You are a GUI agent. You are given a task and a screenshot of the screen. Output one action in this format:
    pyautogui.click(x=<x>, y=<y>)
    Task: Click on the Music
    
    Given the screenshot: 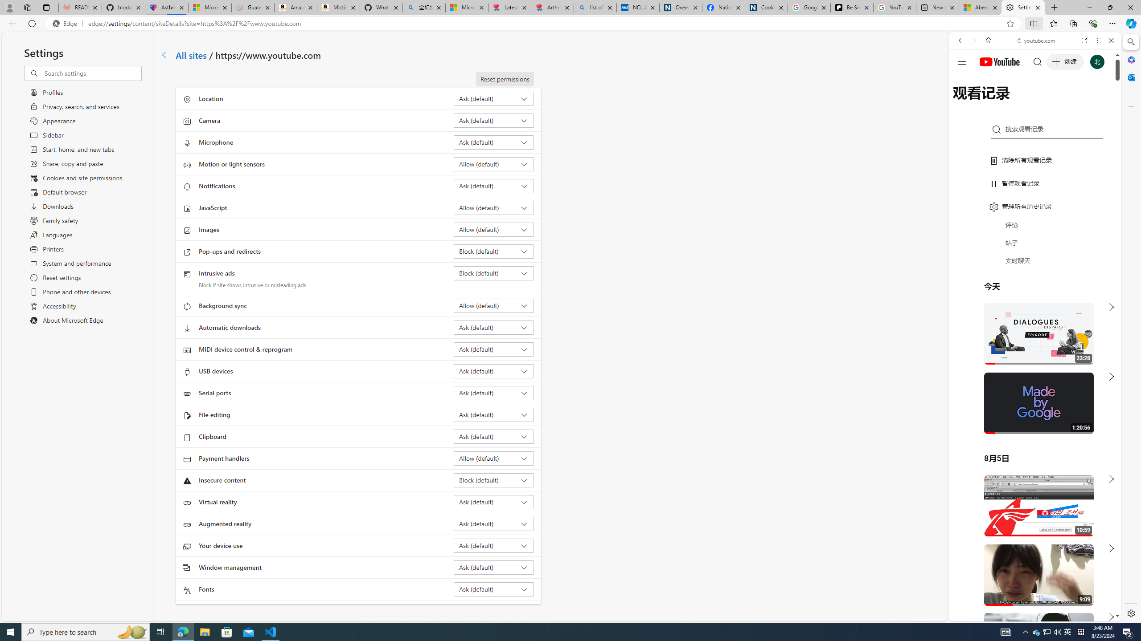 What is the action you would take?
    pyautogui.click(x=1035, y=242)
    